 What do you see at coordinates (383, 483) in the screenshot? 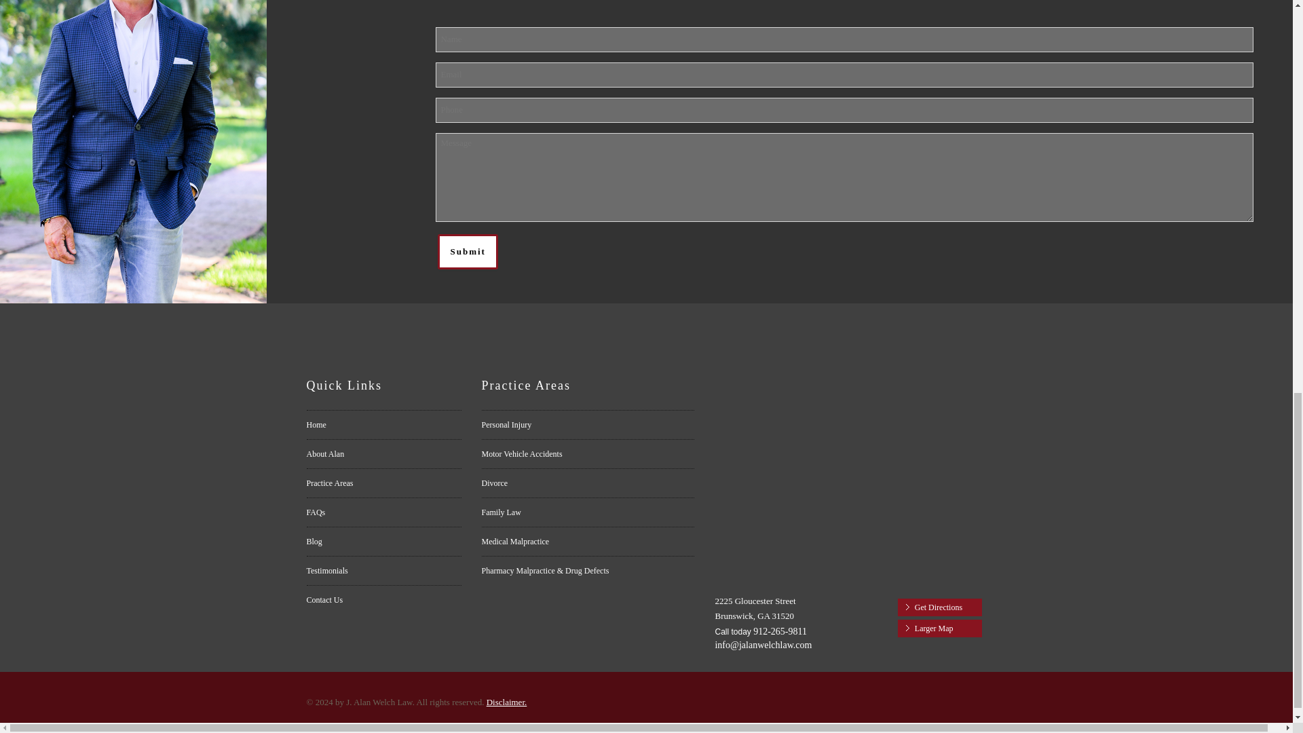
I see `Practice Areas` at bounding box center [383, 483].